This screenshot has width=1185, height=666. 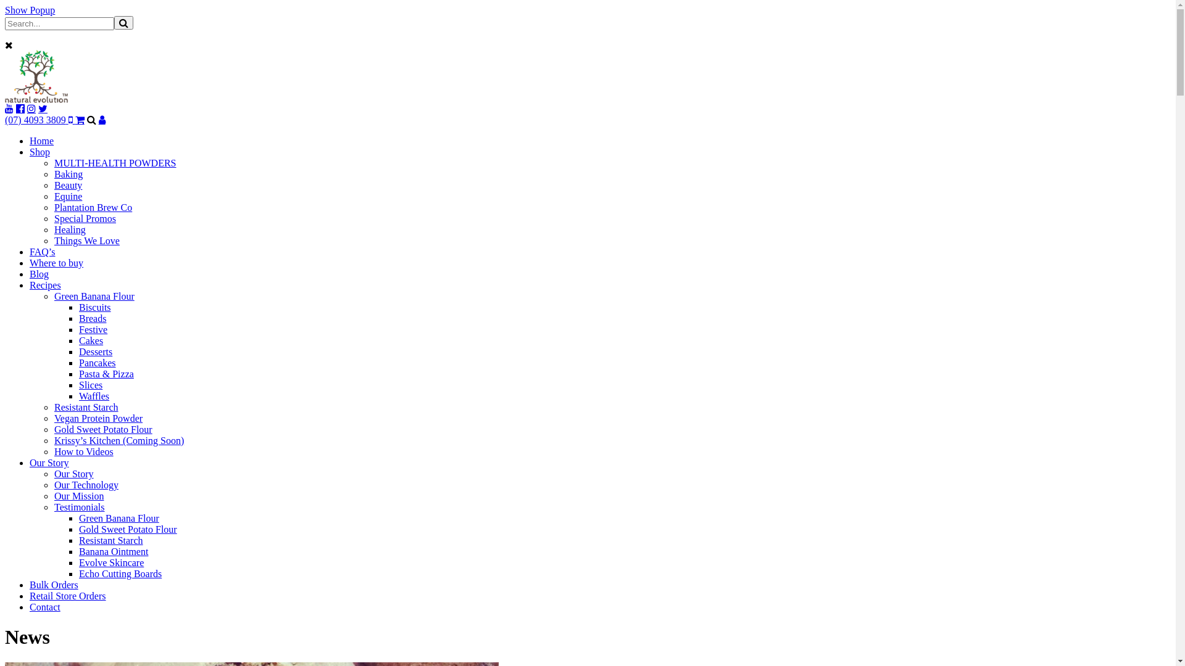 I want to click on Baking, so click(x=69, y=174).